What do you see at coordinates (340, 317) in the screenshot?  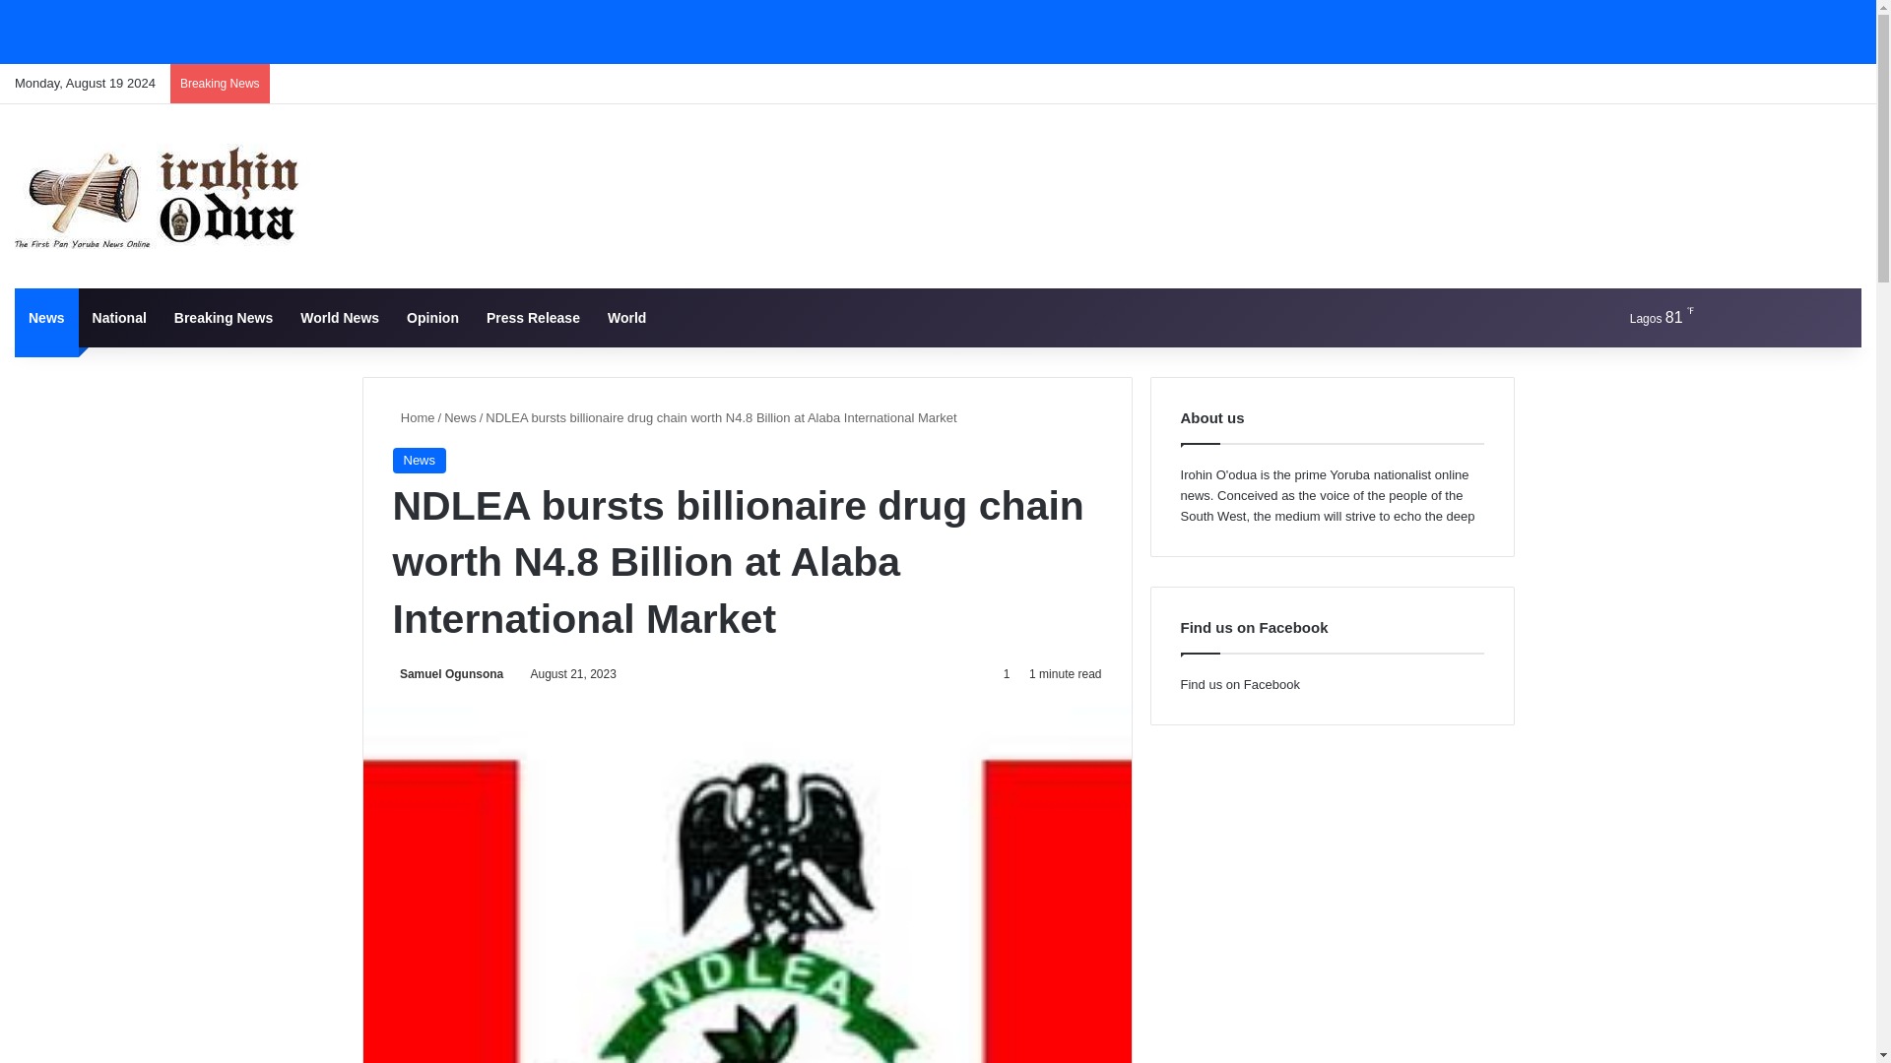 I see `World News` at bounding box center [340, 317].